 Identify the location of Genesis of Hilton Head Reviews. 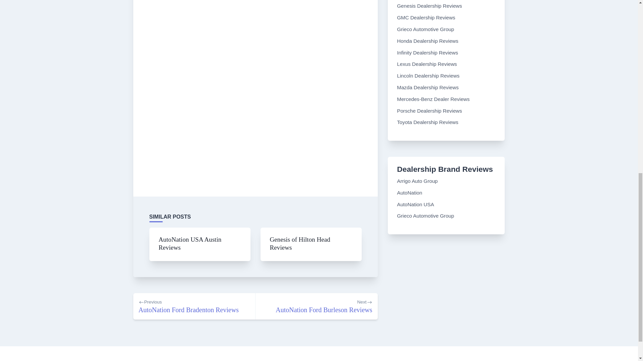
(416, 204).